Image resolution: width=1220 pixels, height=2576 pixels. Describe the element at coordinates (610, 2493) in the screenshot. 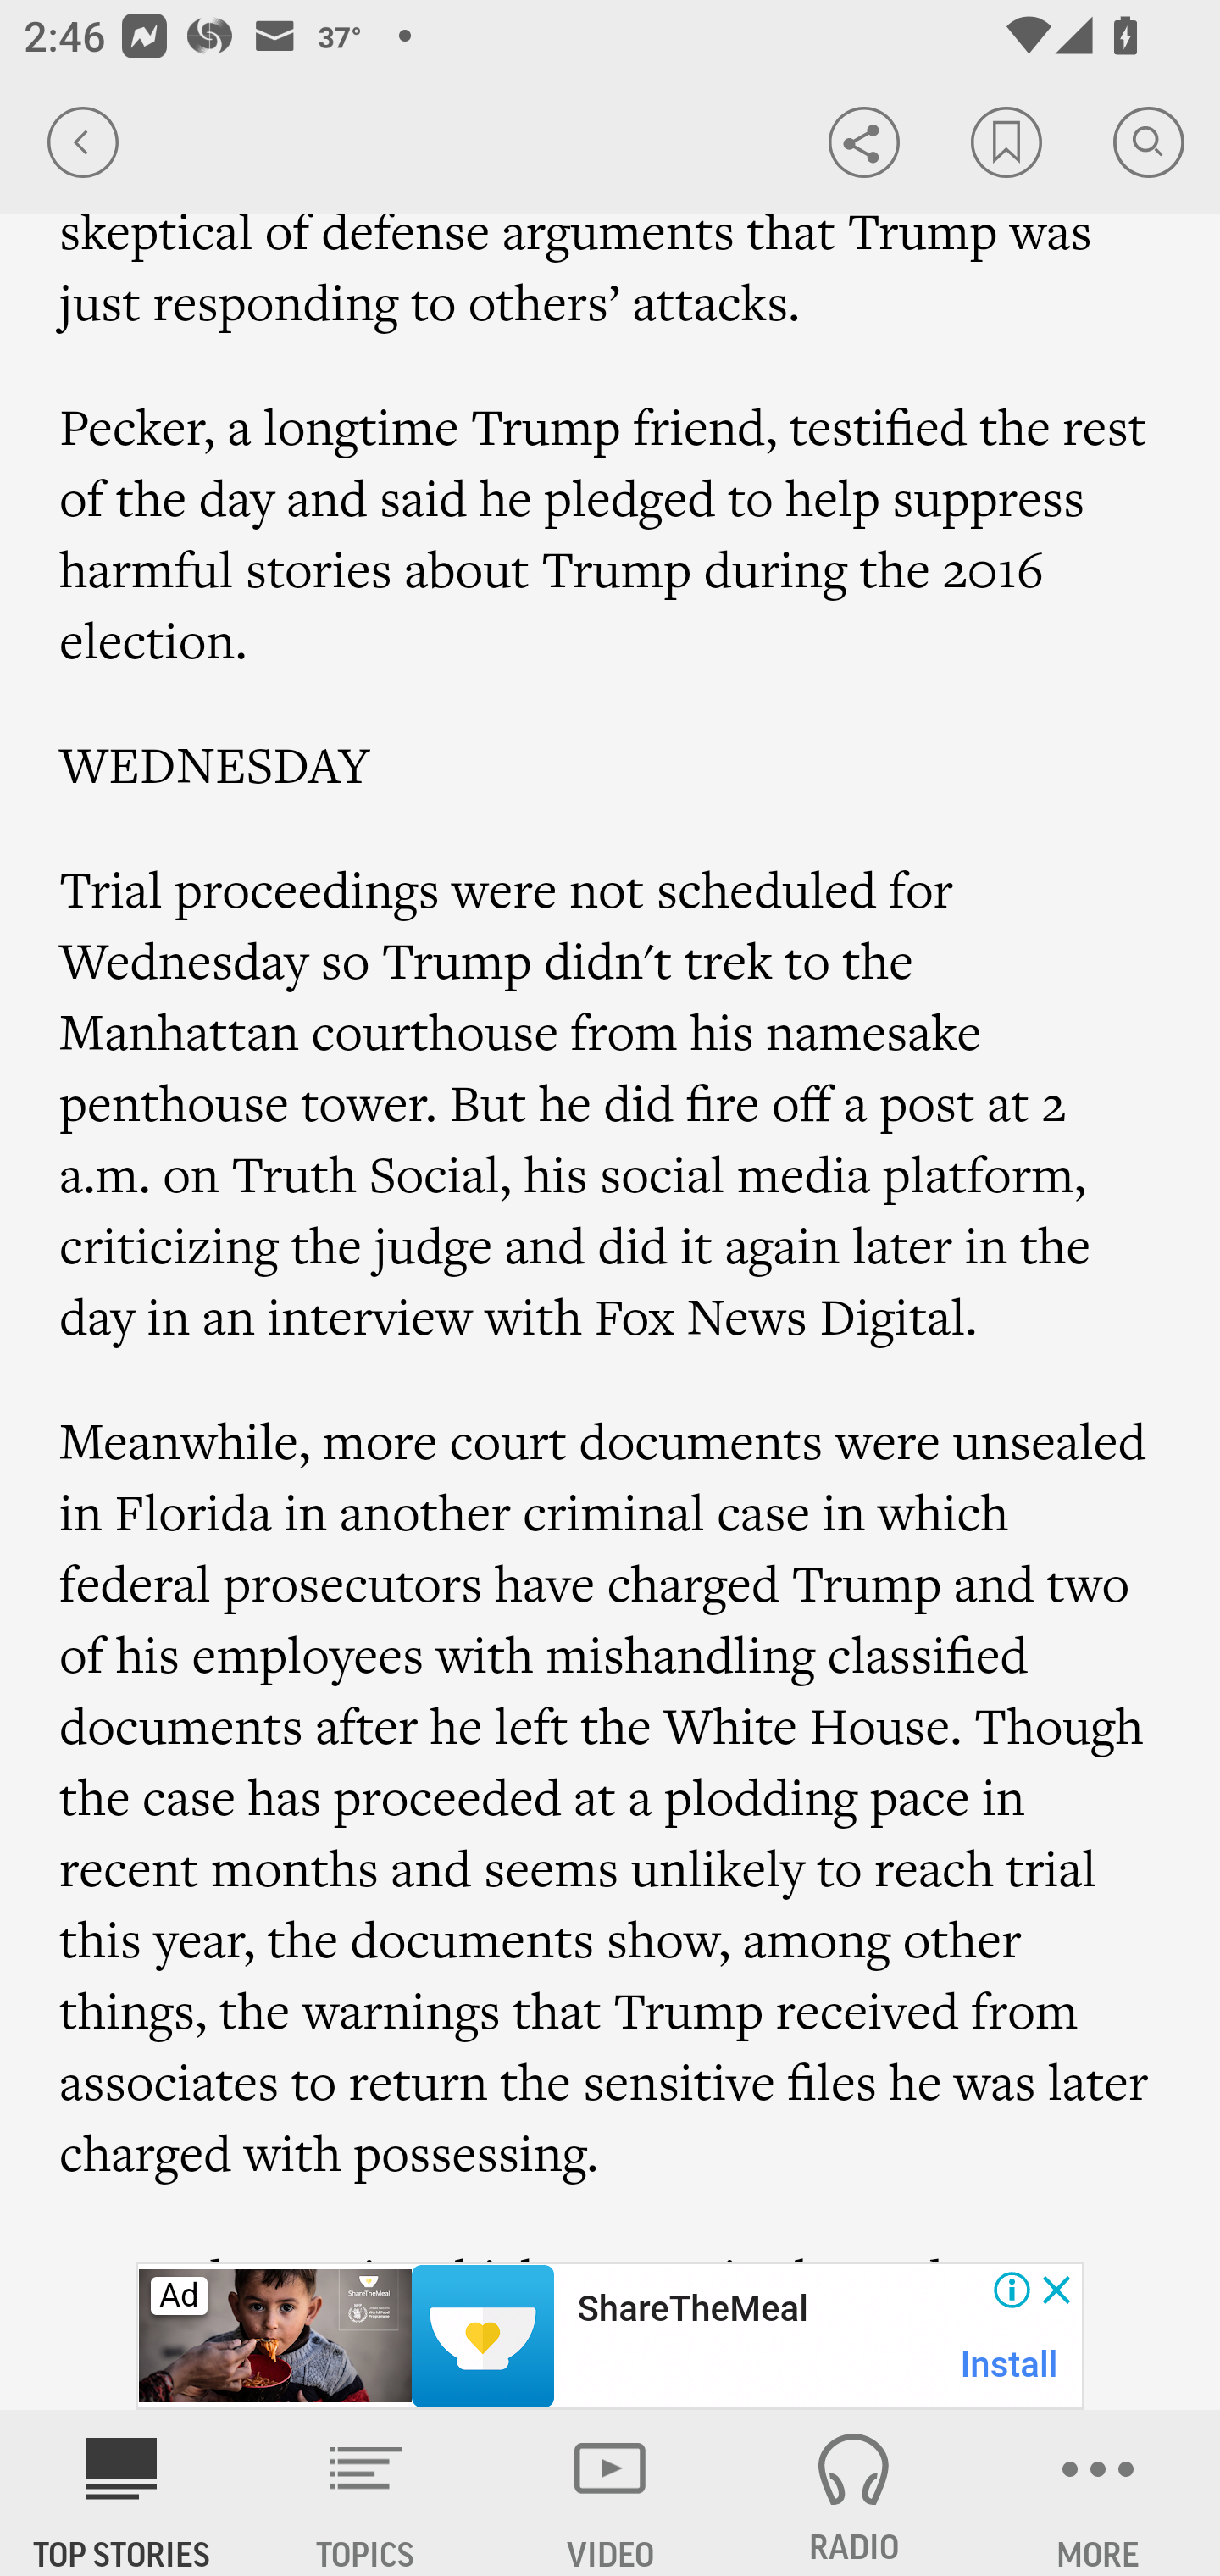

I see `VIDEO` at that location.